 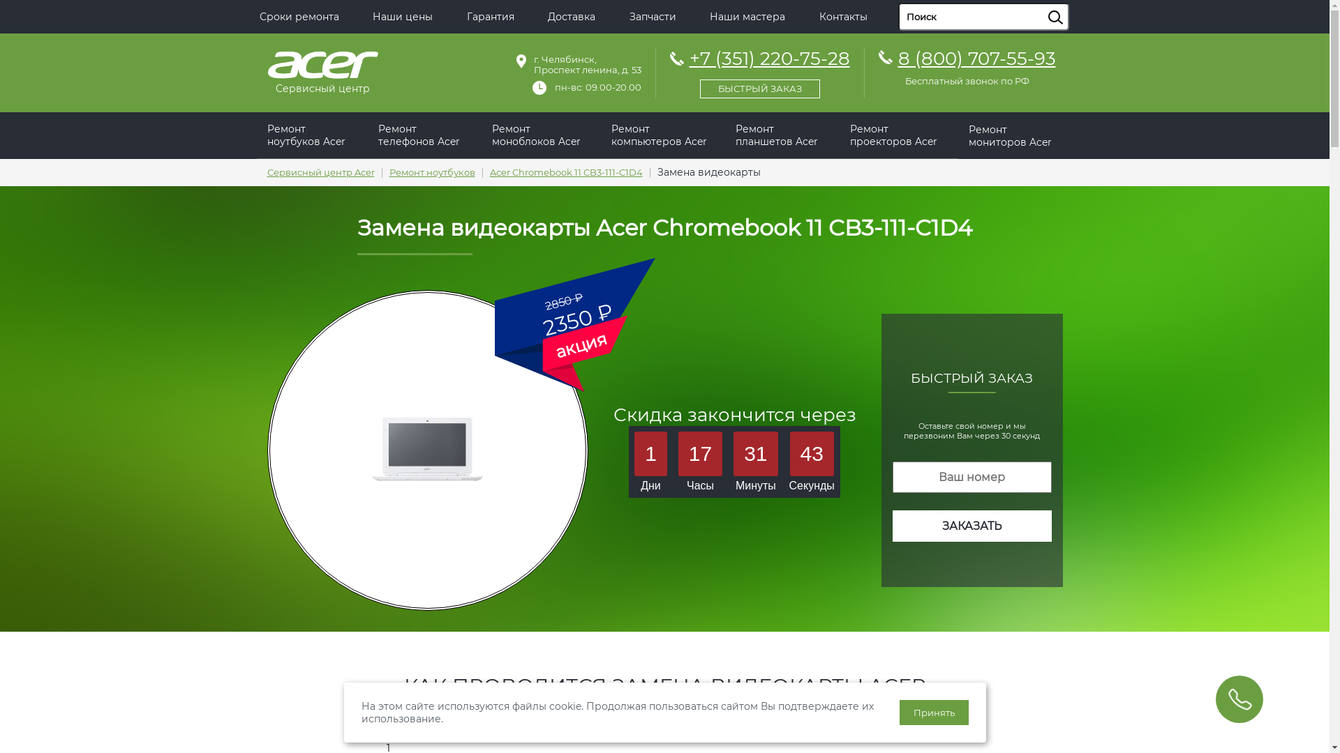 I want to click on 8 (800) 707-55-93, so click(x=976, y=59).